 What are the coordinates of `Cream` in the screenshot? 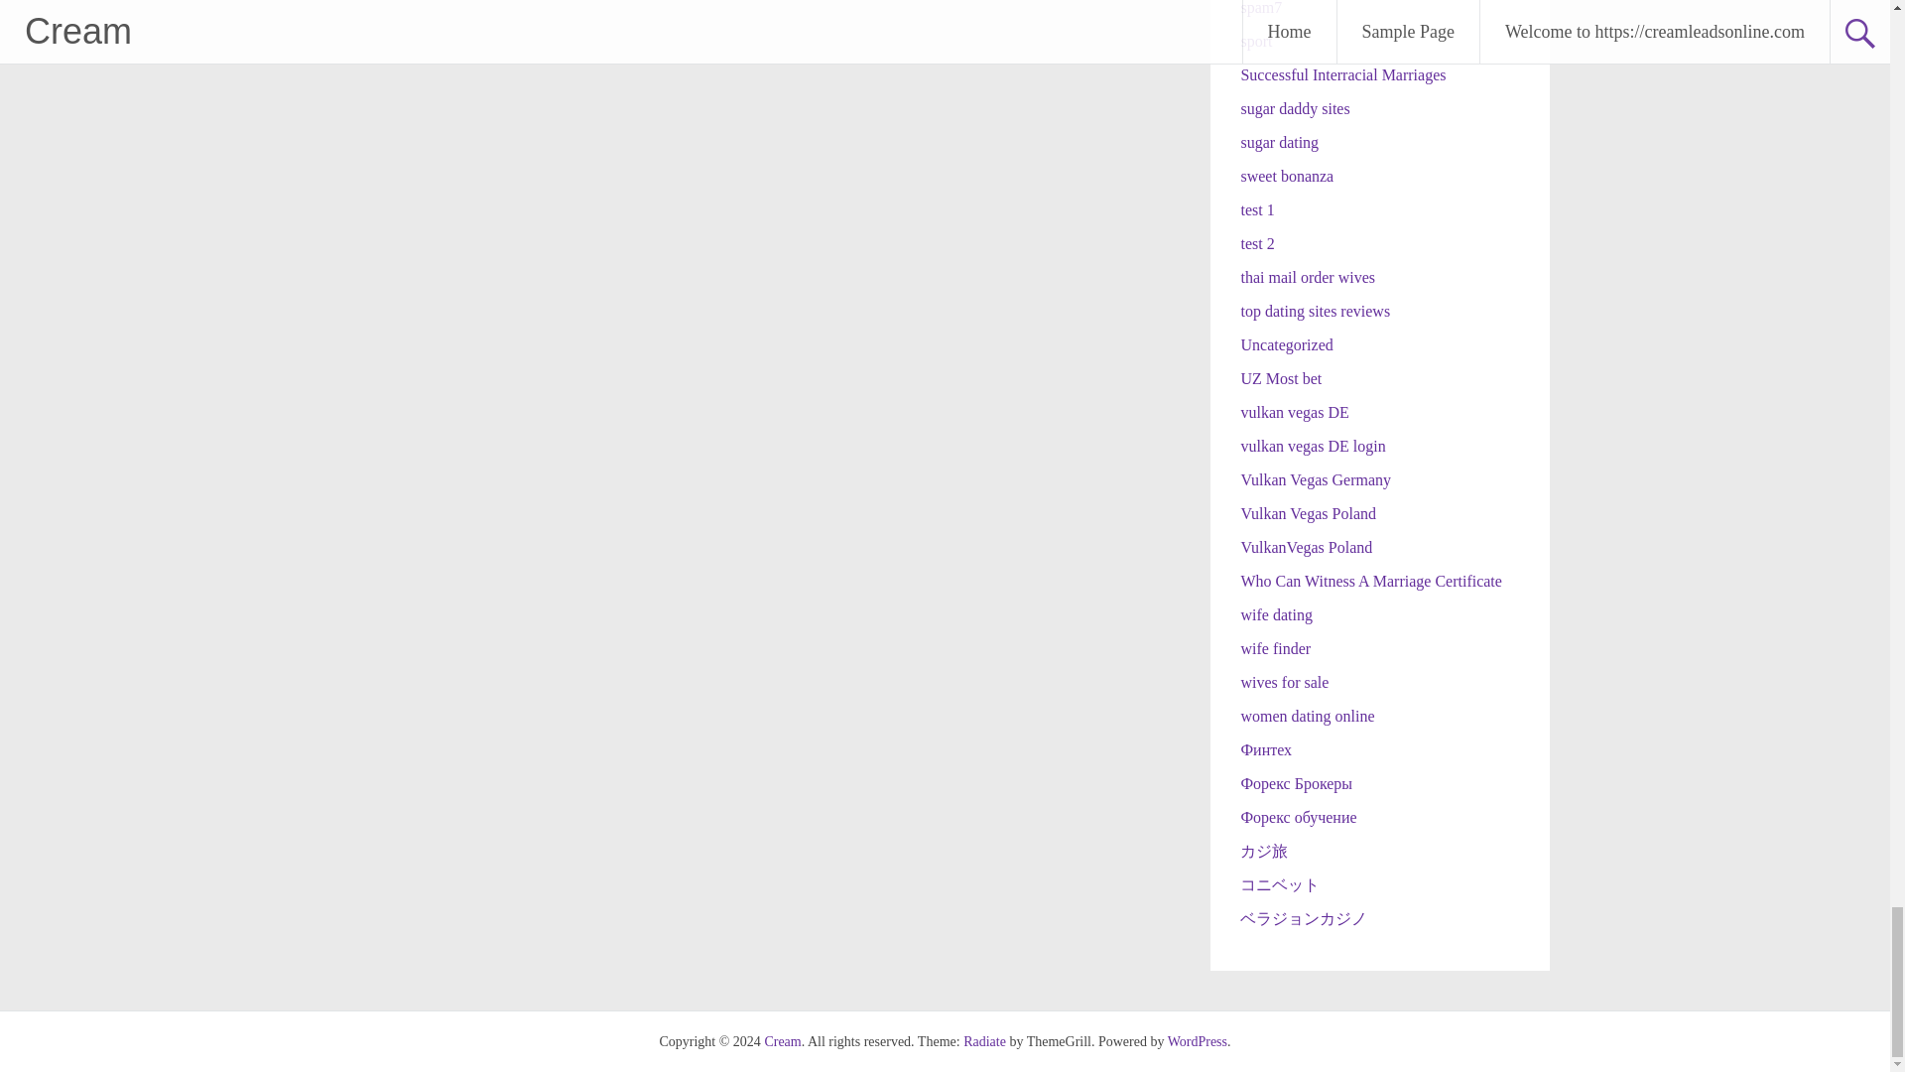 It's located at (782, 1042).